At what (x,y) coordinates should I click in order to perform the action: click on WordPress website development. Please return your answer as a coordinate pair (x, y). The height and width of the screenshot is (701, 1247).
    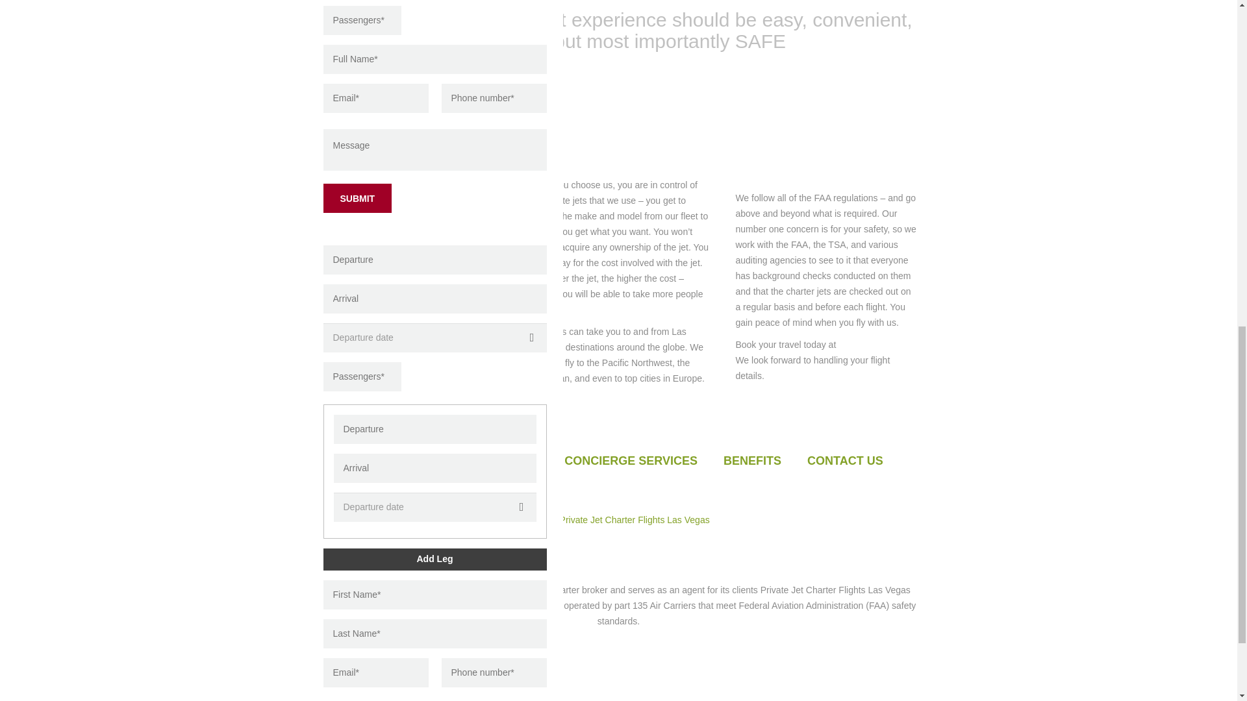
    Looking at the image, I should click on (592, 542).